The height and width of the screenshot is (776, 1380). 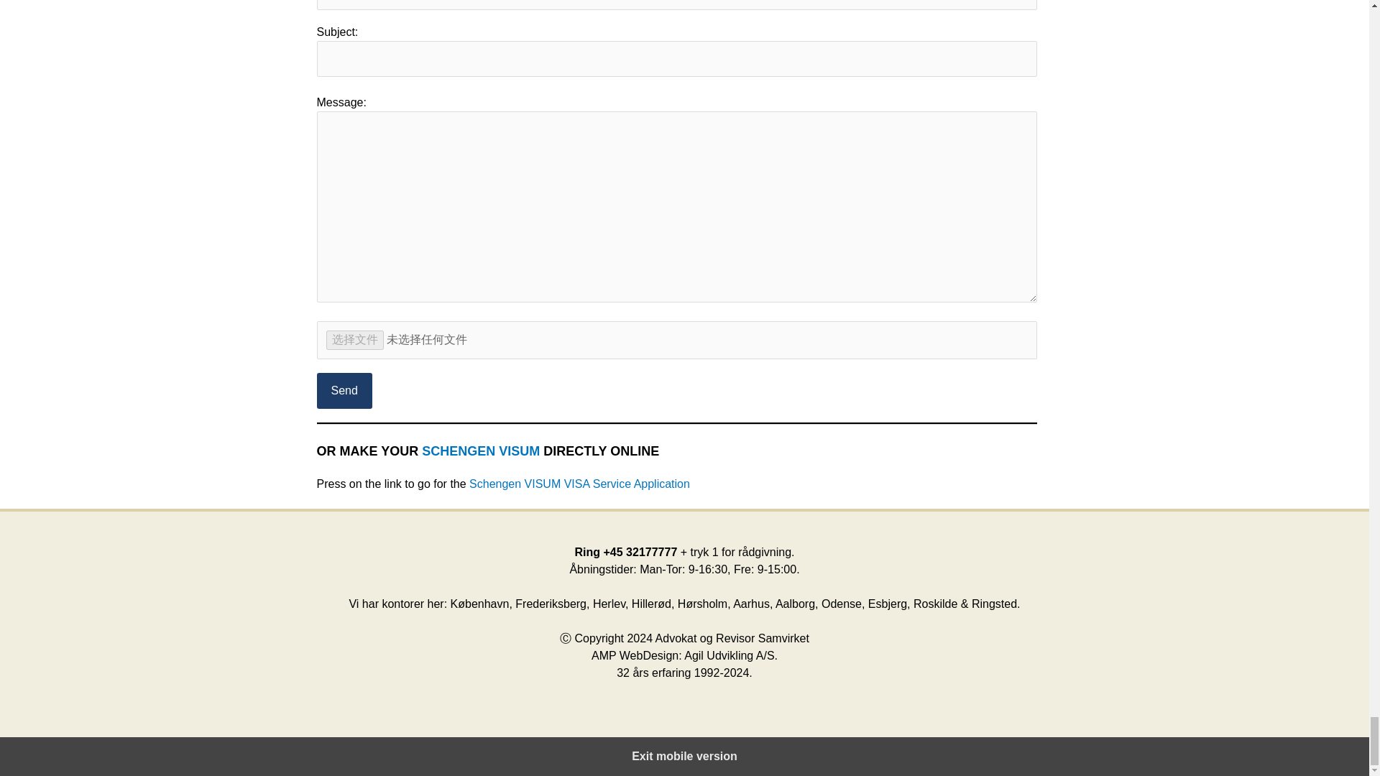 I want to click on Send, so click(x=344, y=391).